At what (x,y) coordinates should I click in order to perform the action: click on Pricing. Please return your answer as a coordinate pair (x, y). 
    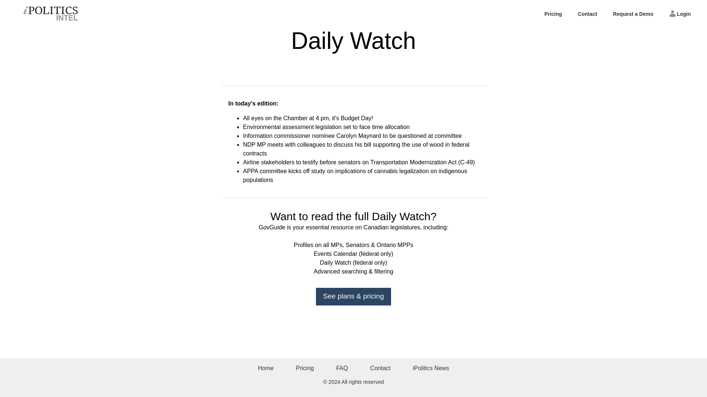
    Looking at the image, I should click on (305, 368).